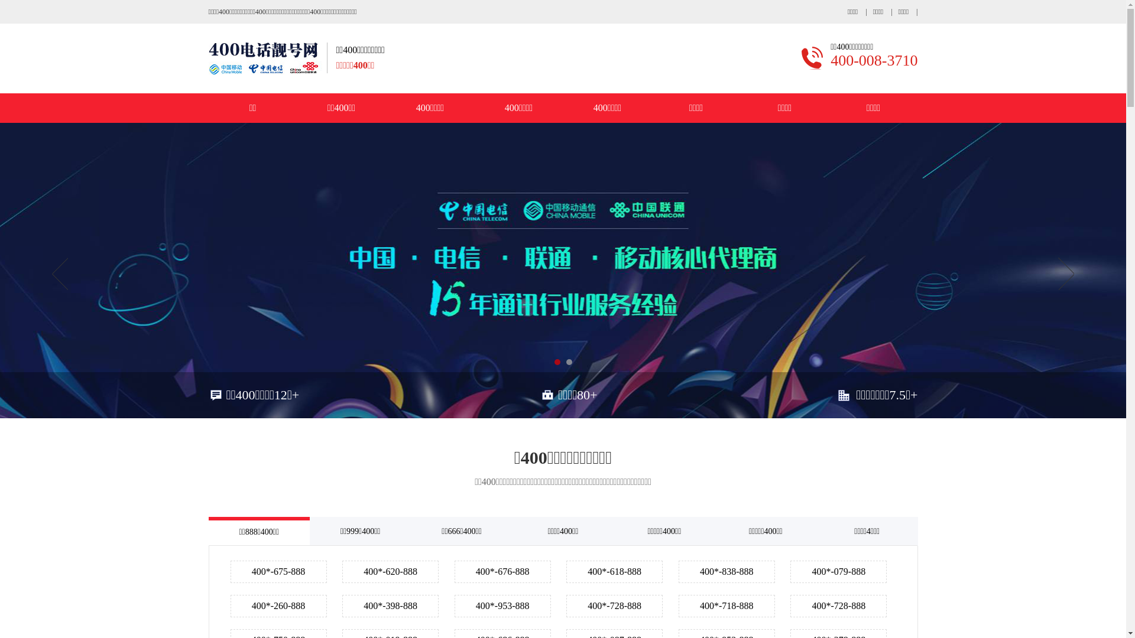  I want to click on 400*-398-888, so click(390, 606).